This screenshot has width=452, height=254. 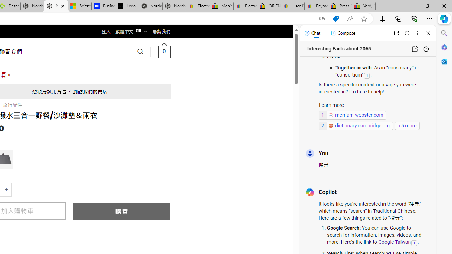 I want to click on Compose, so click(x=343, y=33).